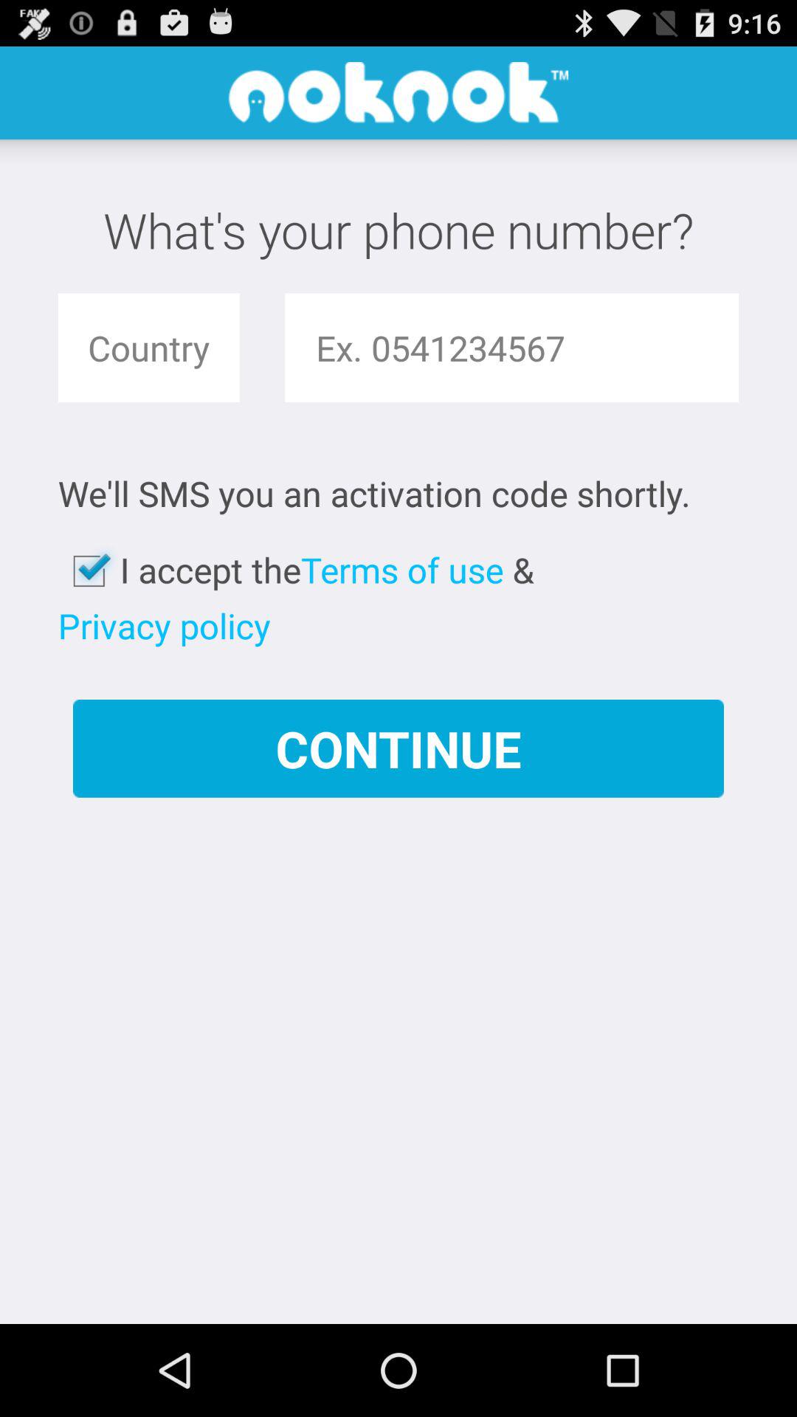 The width and height of the screenshot is (797, 1417). What do you see at coordinates (164, 626) in the screenshot?
I see `choose the item next to the terms of use item` at bounding box center [164, 626].